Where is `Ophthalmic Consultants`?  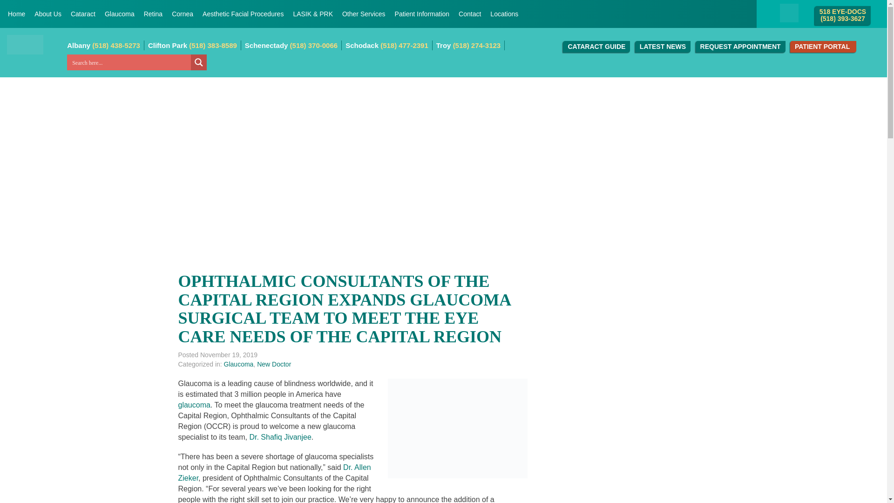 Ophthalmic Consultants is located at coordinates (25, 44).